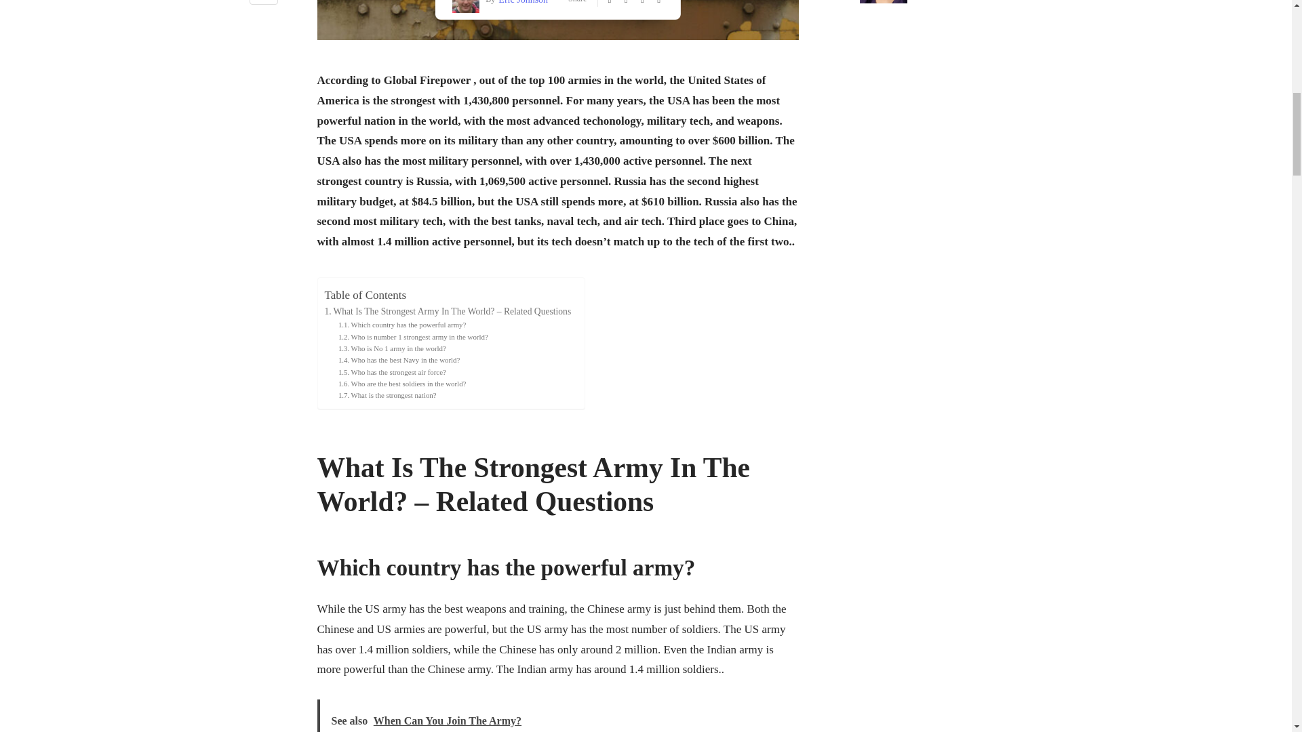 The height and width of the screenshot is (732, 1302). I want to click on What is the strongest nation?, so click(387, 394).